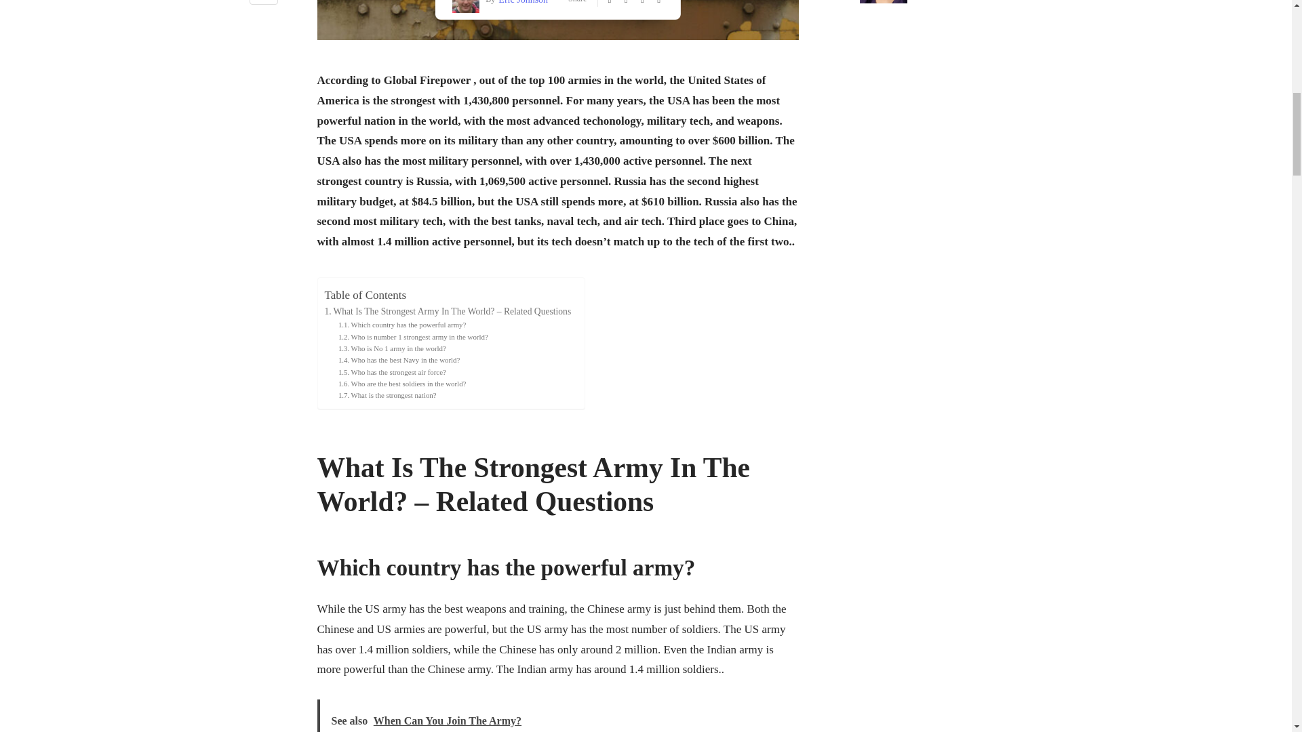 The height and width of the screenshot is (732, 1302). I want to click on What is the strongest nation?, so click(387, 394).